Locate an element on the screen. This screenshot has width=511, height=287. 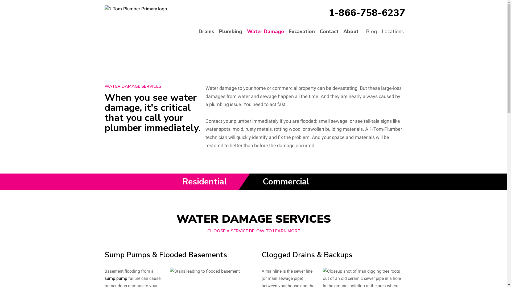
Plumbing is located at coordinates (230, 32).